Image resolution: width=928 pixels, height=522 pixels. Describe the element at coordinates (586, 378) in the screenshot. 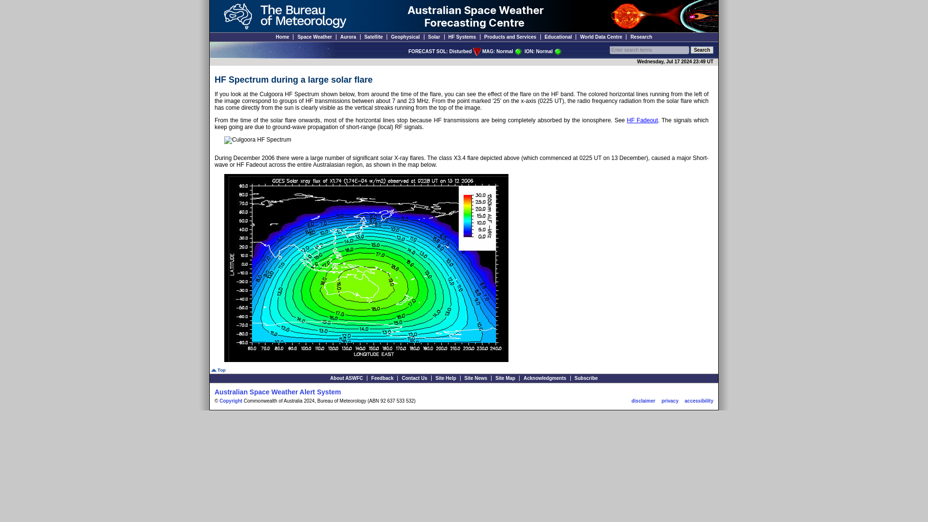

I see `Subscribe` at that location.